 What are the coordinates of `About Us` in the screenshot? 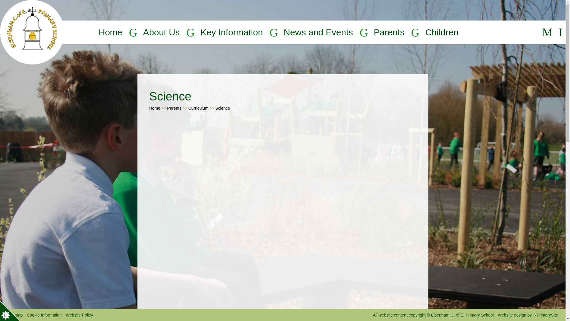 It's located at (161, 32).